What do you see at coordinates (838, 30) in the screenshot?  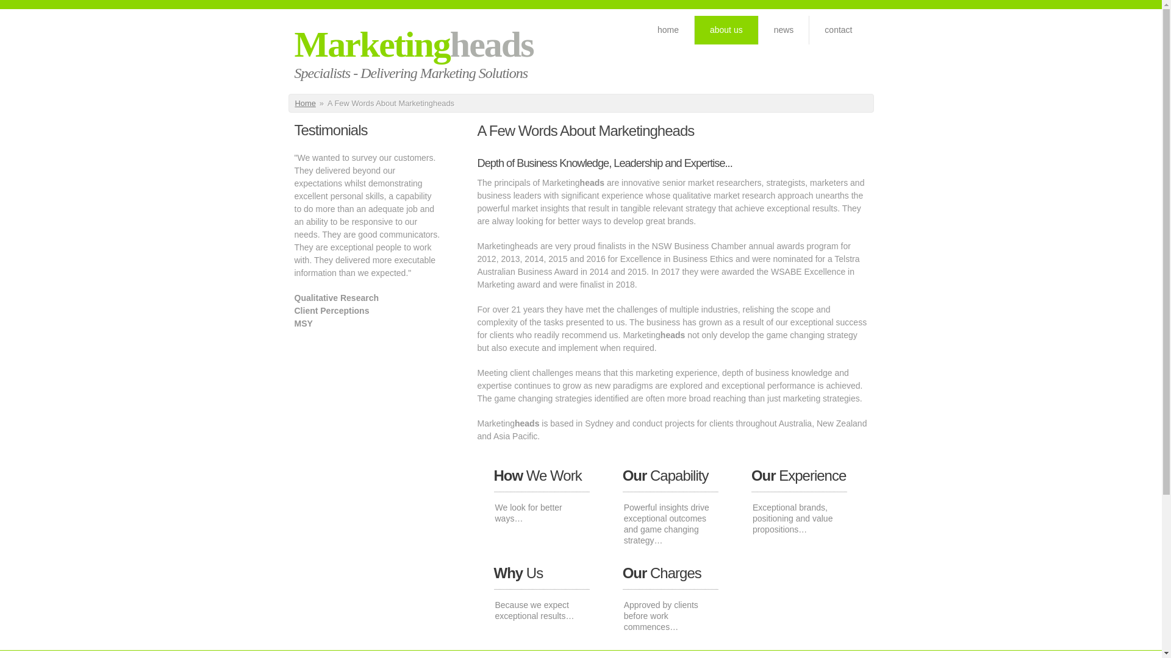 I see `contact` at bounding box center [838, 30].